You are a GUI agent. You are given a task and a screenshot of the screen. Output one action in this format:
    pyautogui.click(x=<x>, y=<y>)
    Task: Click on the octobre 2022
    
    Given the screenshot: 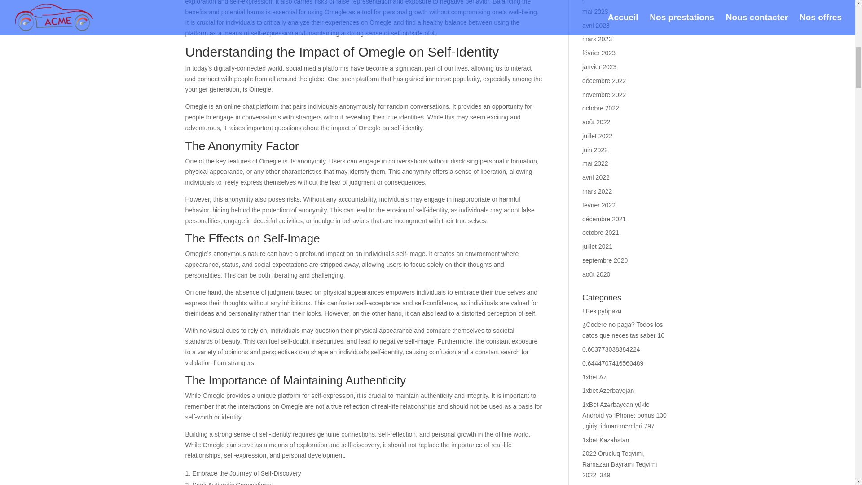 What is the action you would take?
    pyautogui.click(x=601, y=108)
    